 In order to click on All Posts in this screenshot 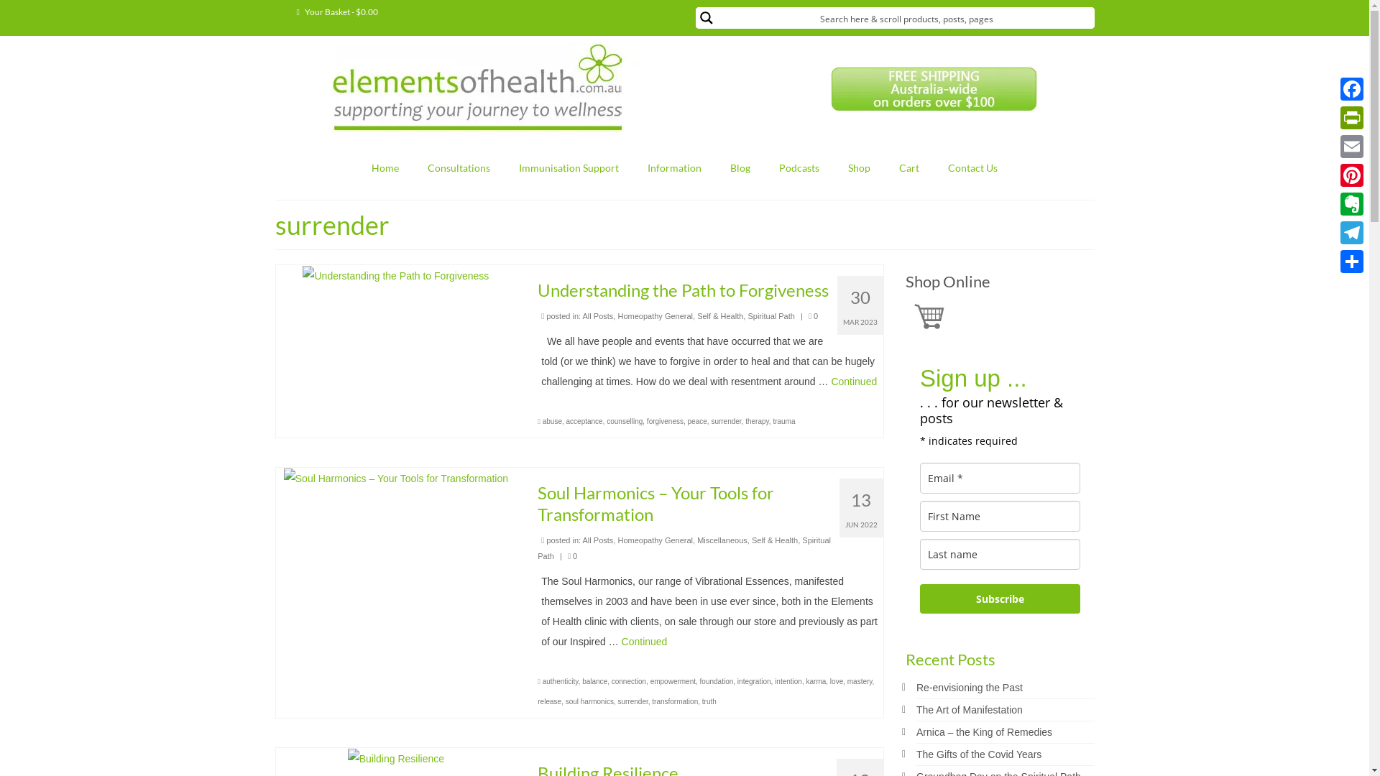, I will do `click(598, 540)`.